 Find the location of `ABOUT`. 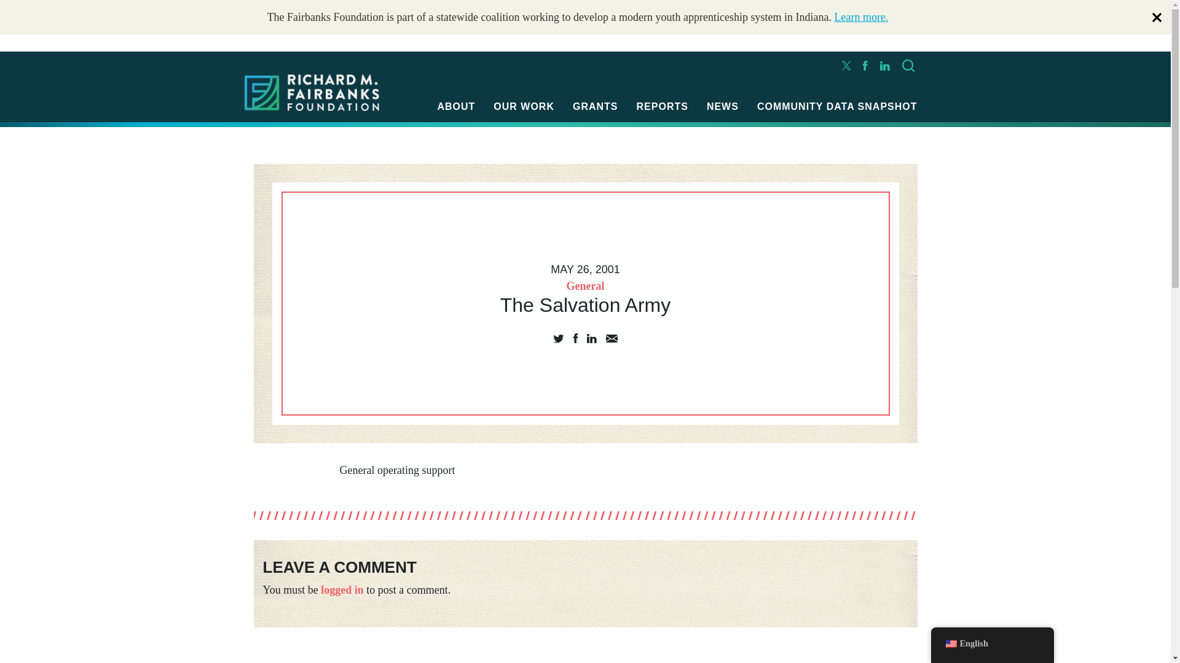

ABOUT is located at coordinates (456, 106).